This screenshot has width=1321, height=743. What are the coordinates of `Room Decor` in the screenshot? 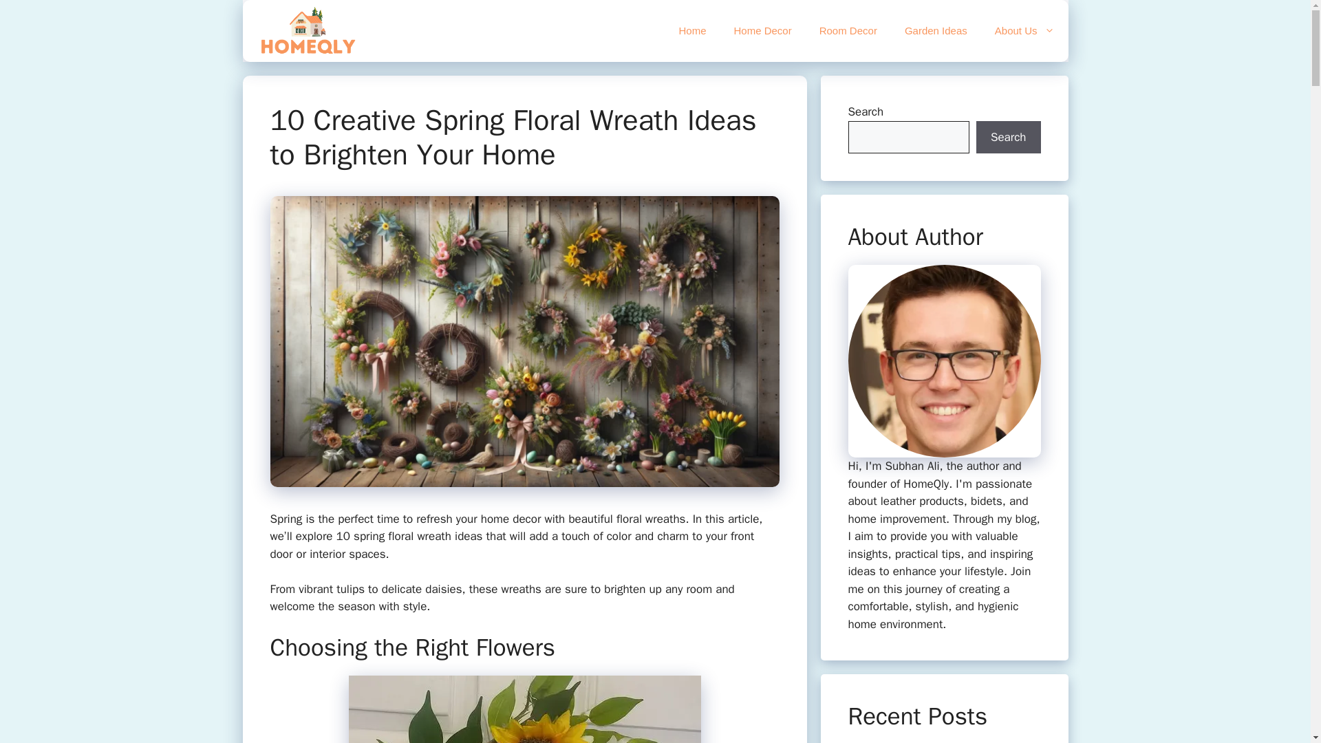 It's located at (848, 30).